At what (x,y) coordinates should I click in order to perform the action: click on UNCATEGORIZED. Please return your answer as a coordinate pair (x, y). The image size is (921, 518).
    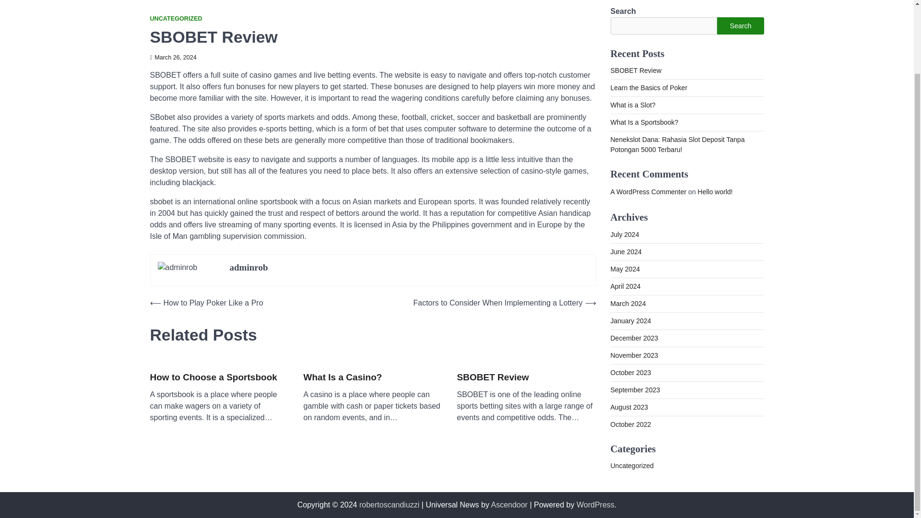
    Looking at the image, I should click on (176, 19).